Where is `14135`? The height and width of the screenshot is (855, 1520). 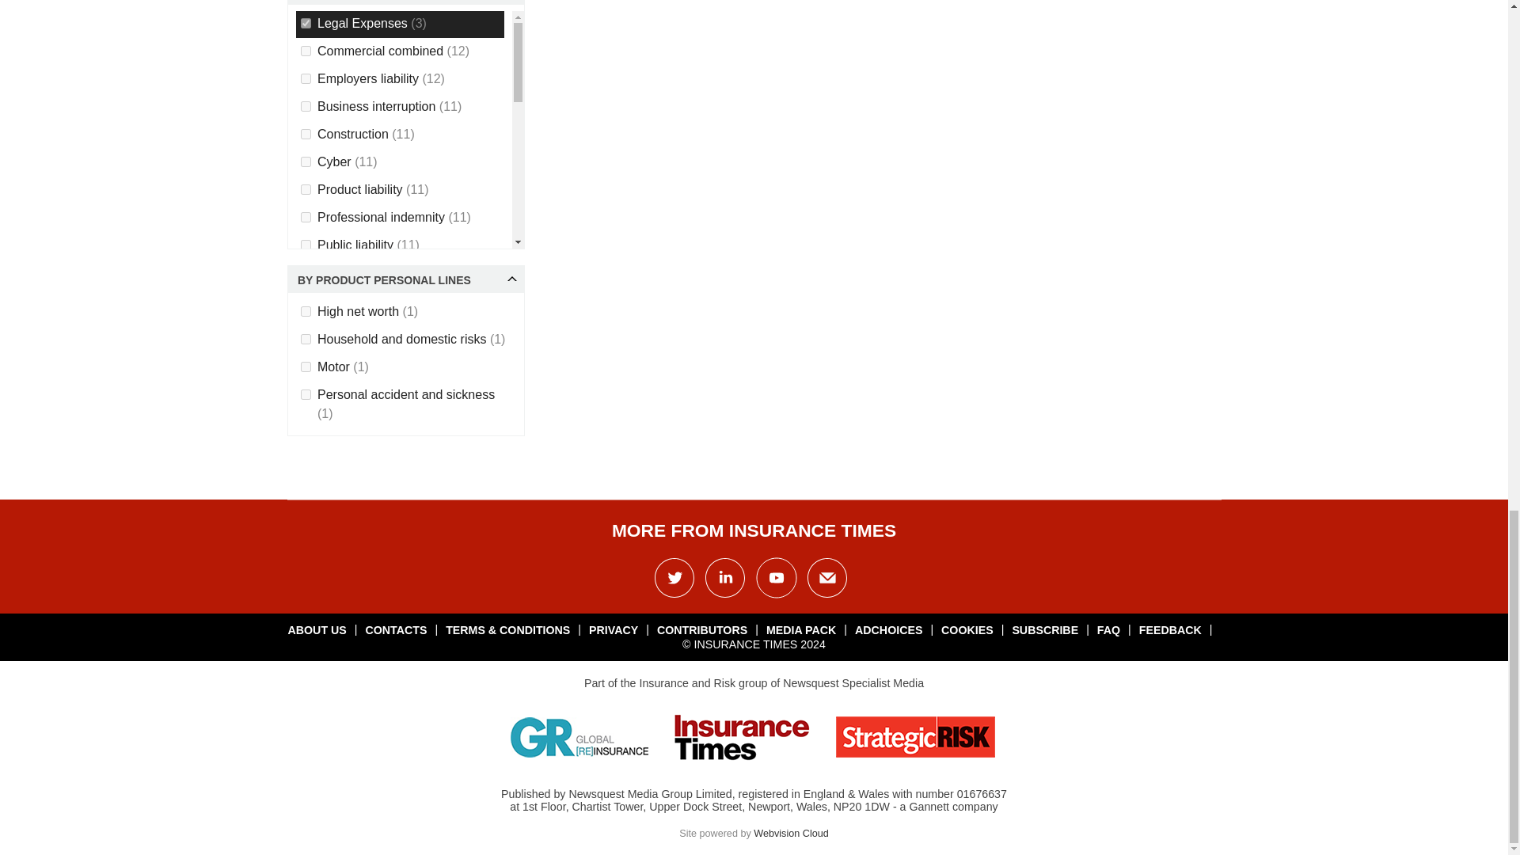 14135 is located at coordinates (306, 51).